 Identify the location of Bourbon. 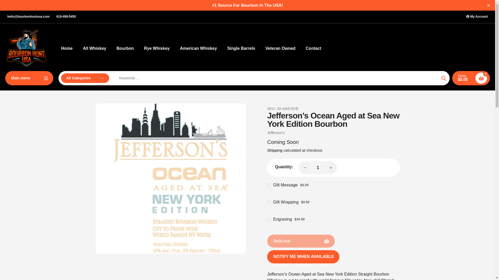
(125, 48).